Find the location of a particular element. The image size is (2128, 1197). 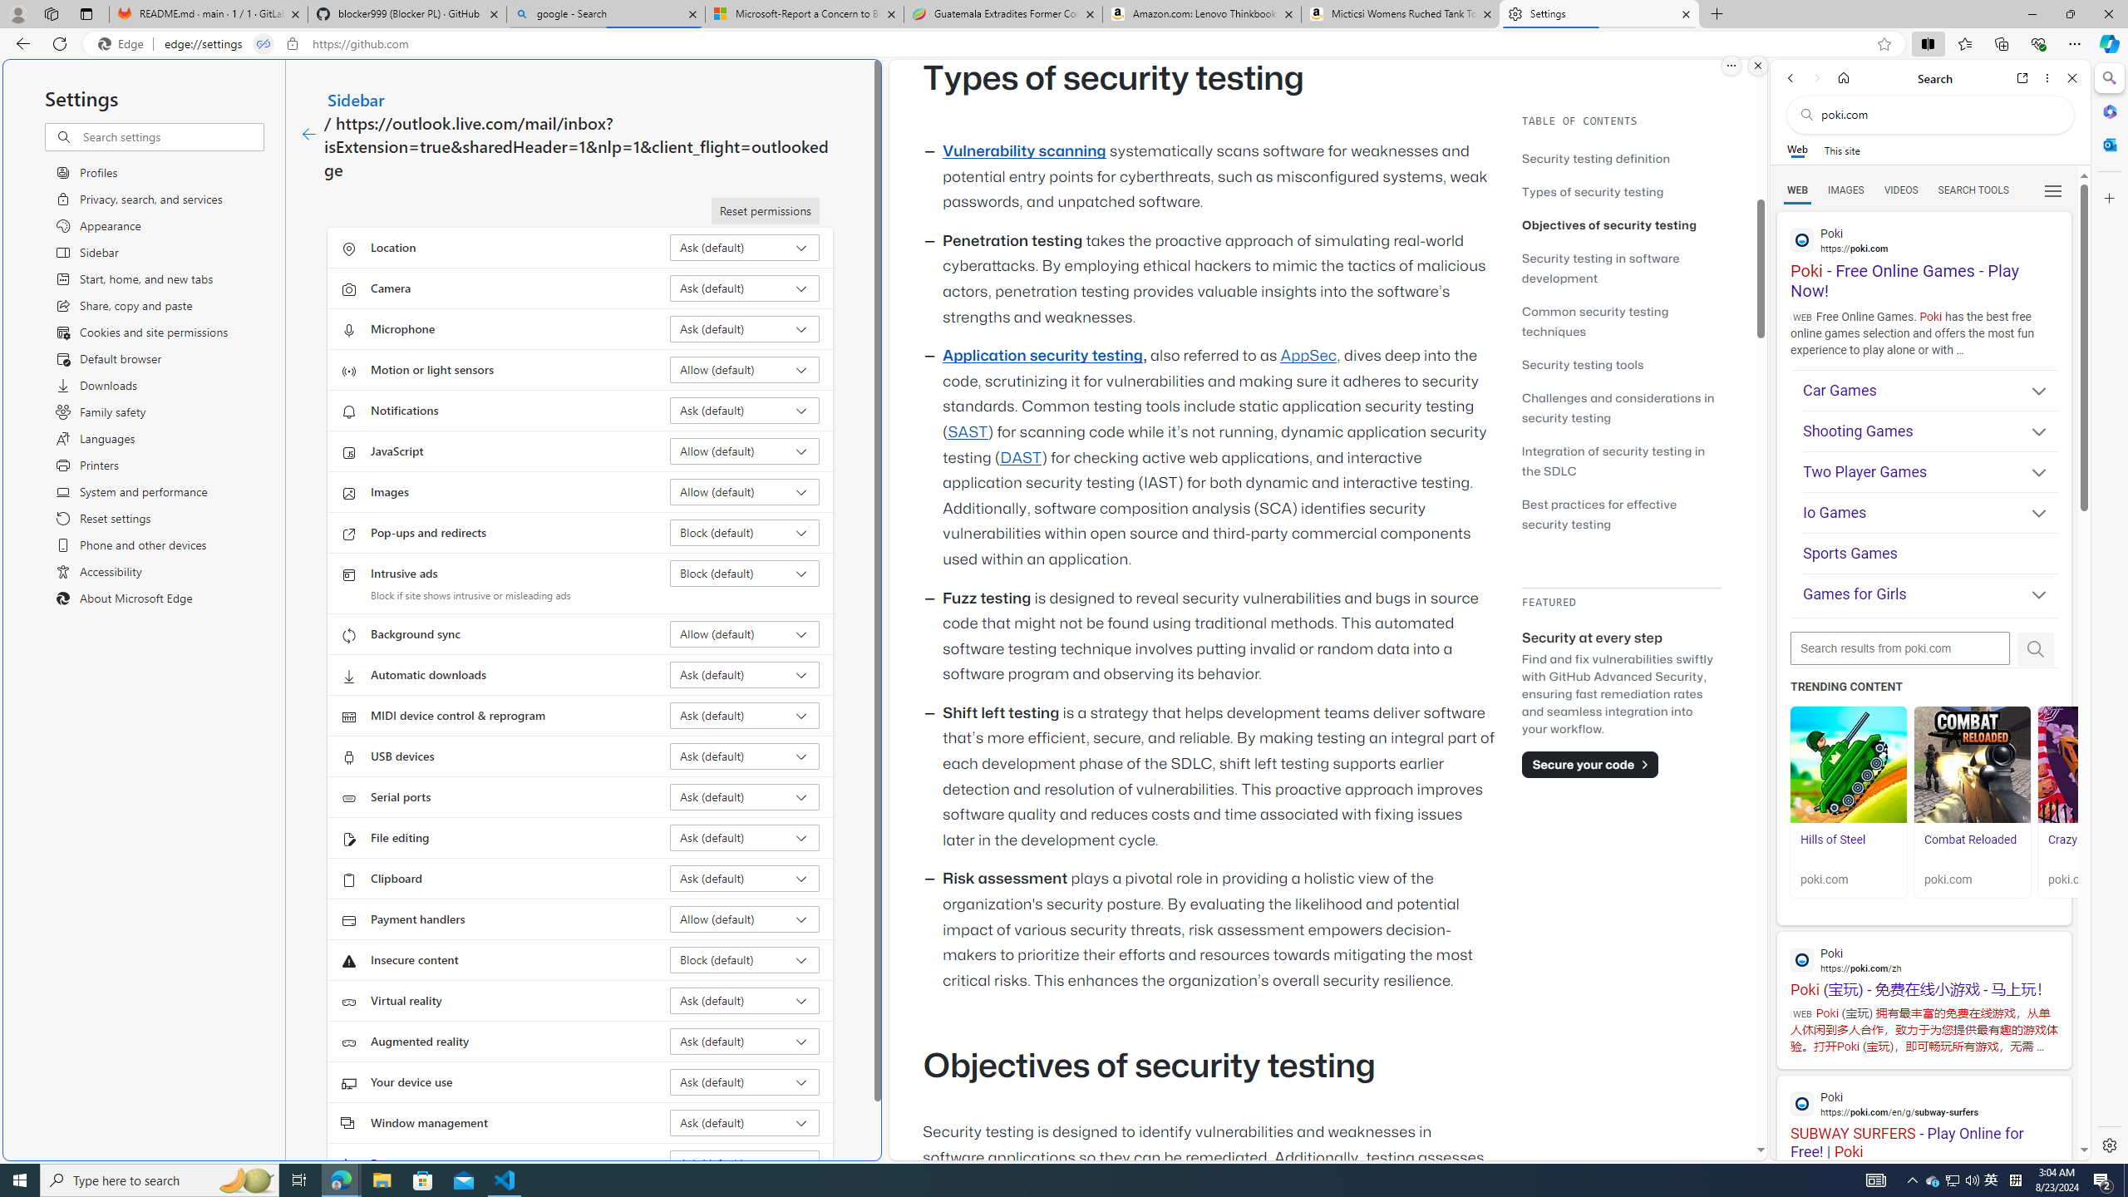

Poki - Free Online Games - Play Now! is located at coordinates (1924, 257).